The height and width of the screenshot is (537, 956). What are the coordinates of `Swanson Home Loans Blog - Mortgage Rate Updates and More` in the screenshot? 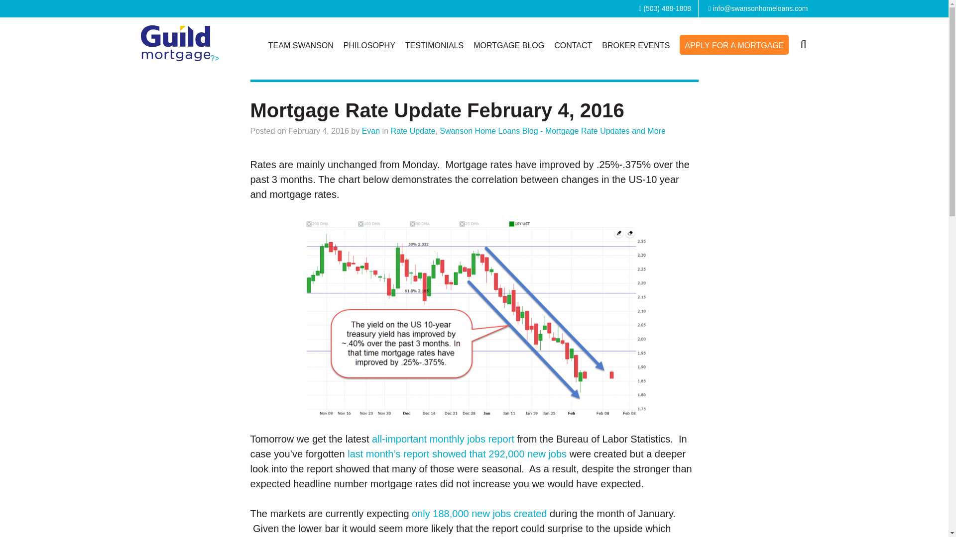 It's located at (553, 131).